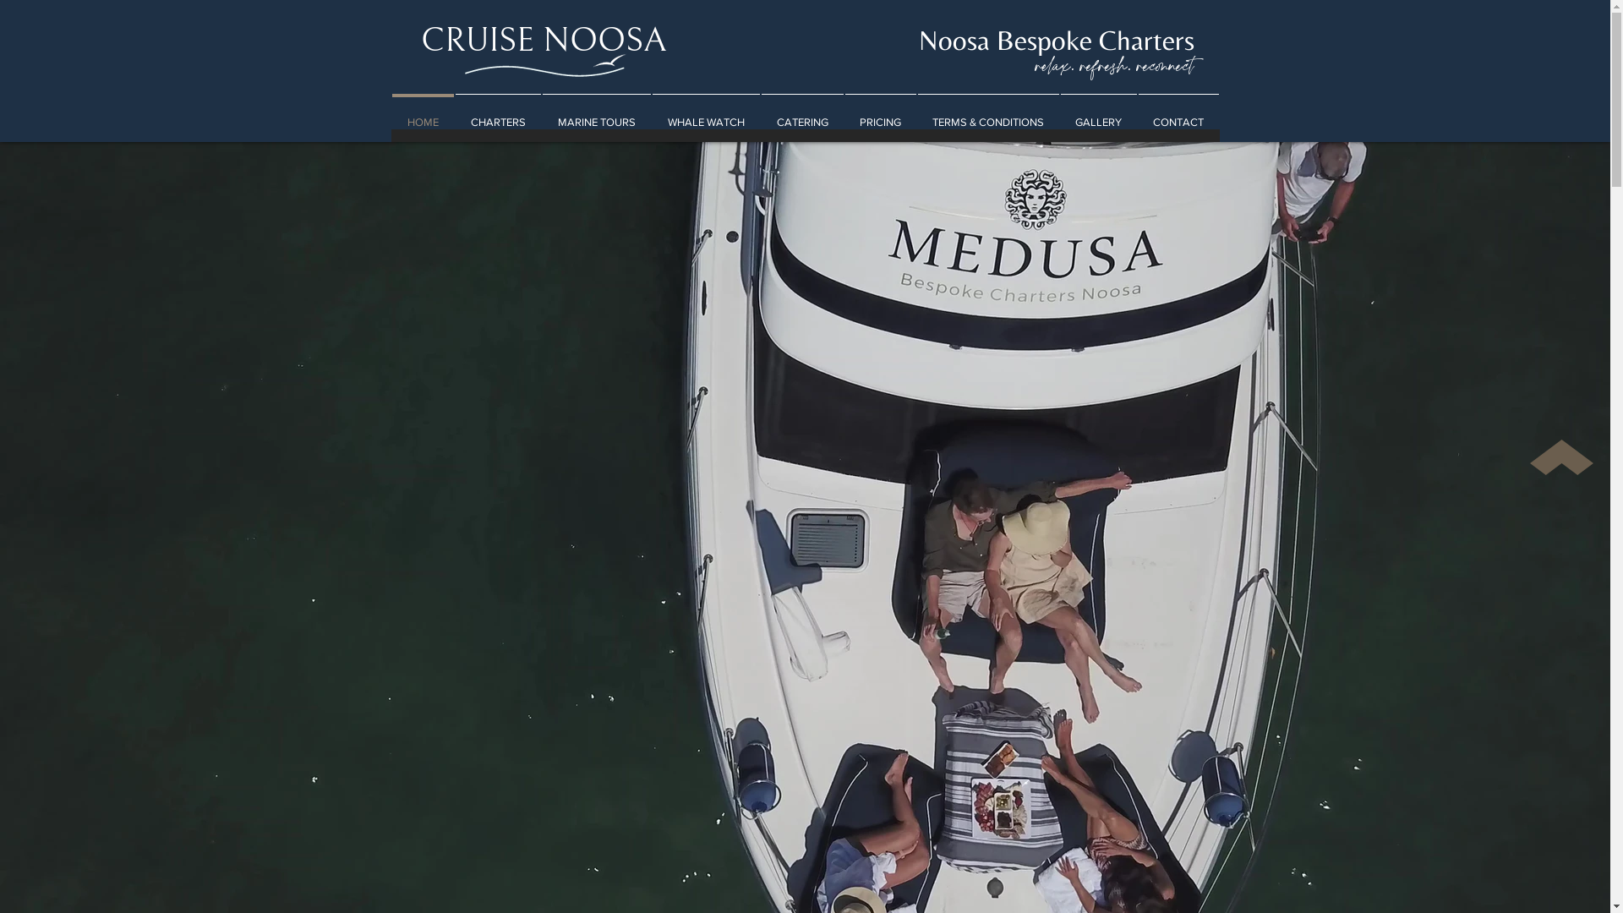 The width and height of the screenshot is (1623, 913). Describe the element at coordinates (1178, 115) in the screenshot. I see `CONTACT` at that location.